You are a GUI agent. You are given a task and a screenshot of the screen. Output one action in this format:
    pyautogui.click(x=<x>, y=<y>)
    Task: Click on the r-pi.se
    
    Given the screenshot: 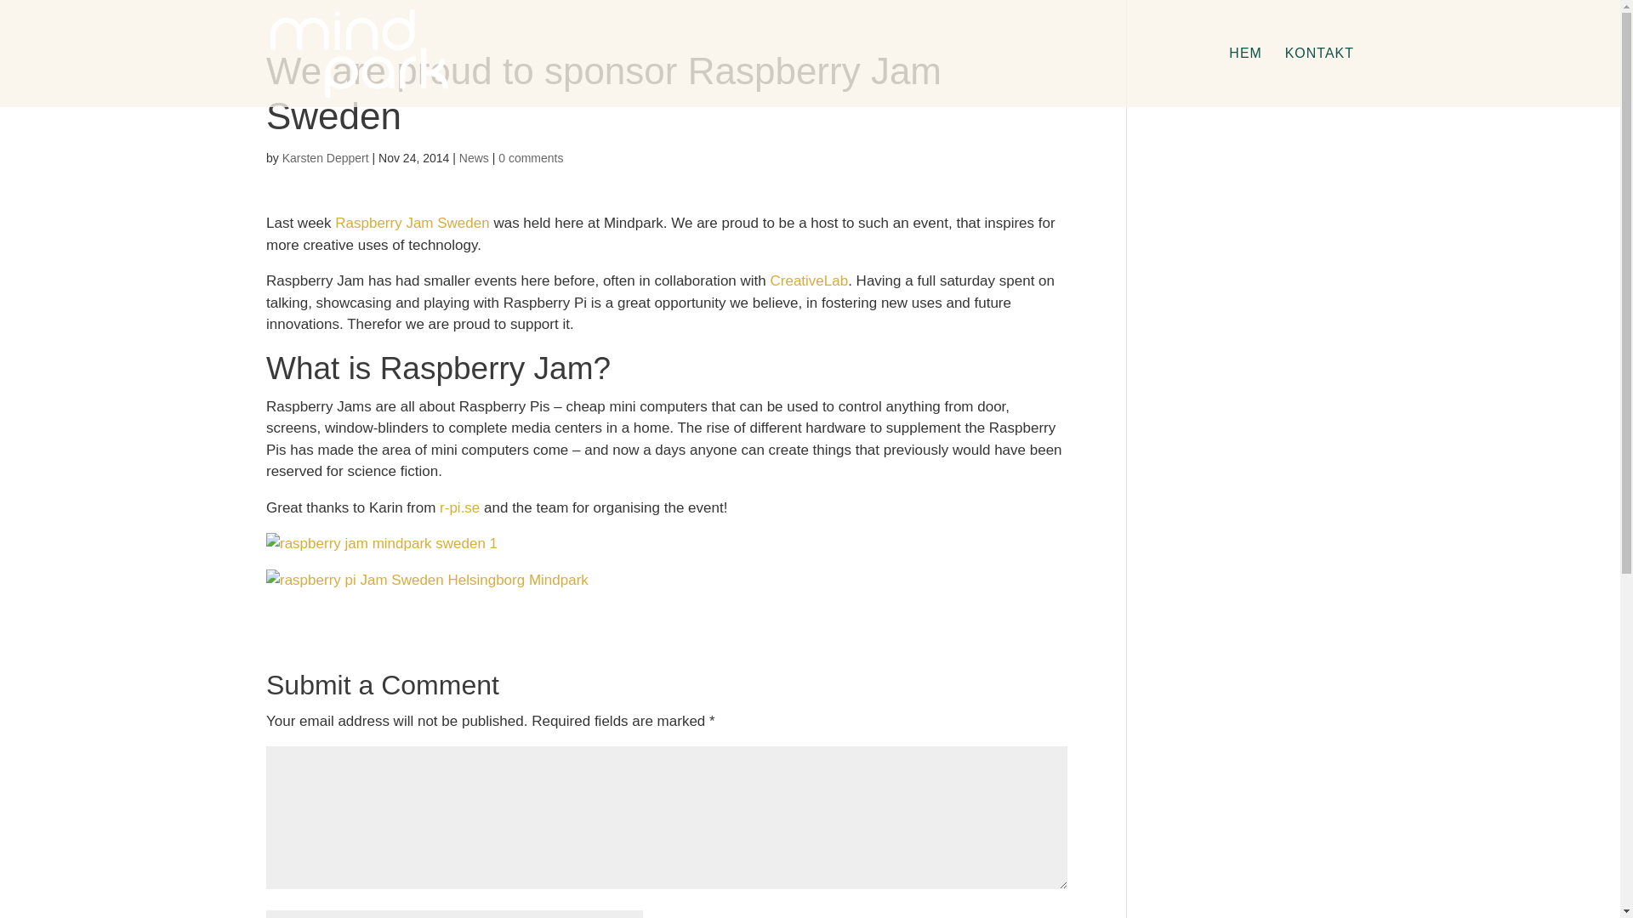 What is the action you would take?
    pyautogui.click(x=459, y=507)
    